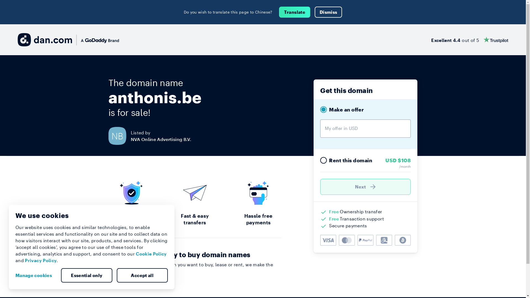  I want to click on Next
), so click(365, 187).